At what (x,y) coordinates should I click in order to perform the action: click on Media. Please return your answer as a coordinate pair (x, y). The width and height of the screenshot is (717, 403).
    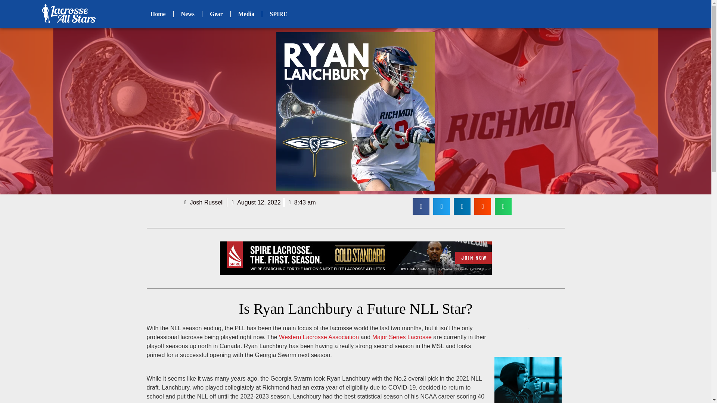
    Looking at the image, I should click on (246, 14).